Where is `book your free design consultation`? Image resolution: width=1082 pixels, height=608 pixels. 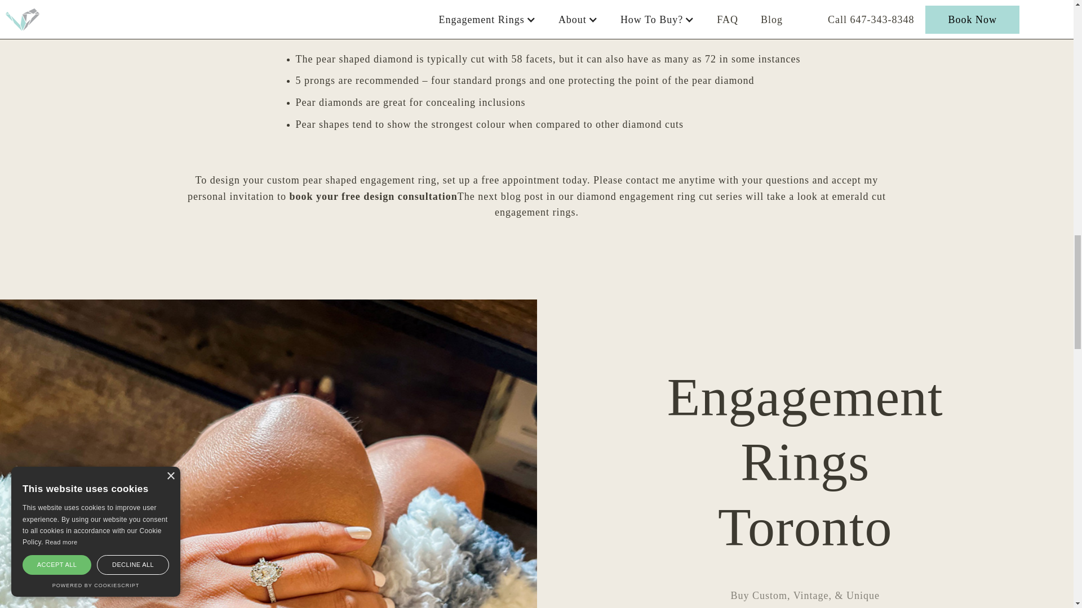
book your free design consultation is located at coordinates (373, 196).